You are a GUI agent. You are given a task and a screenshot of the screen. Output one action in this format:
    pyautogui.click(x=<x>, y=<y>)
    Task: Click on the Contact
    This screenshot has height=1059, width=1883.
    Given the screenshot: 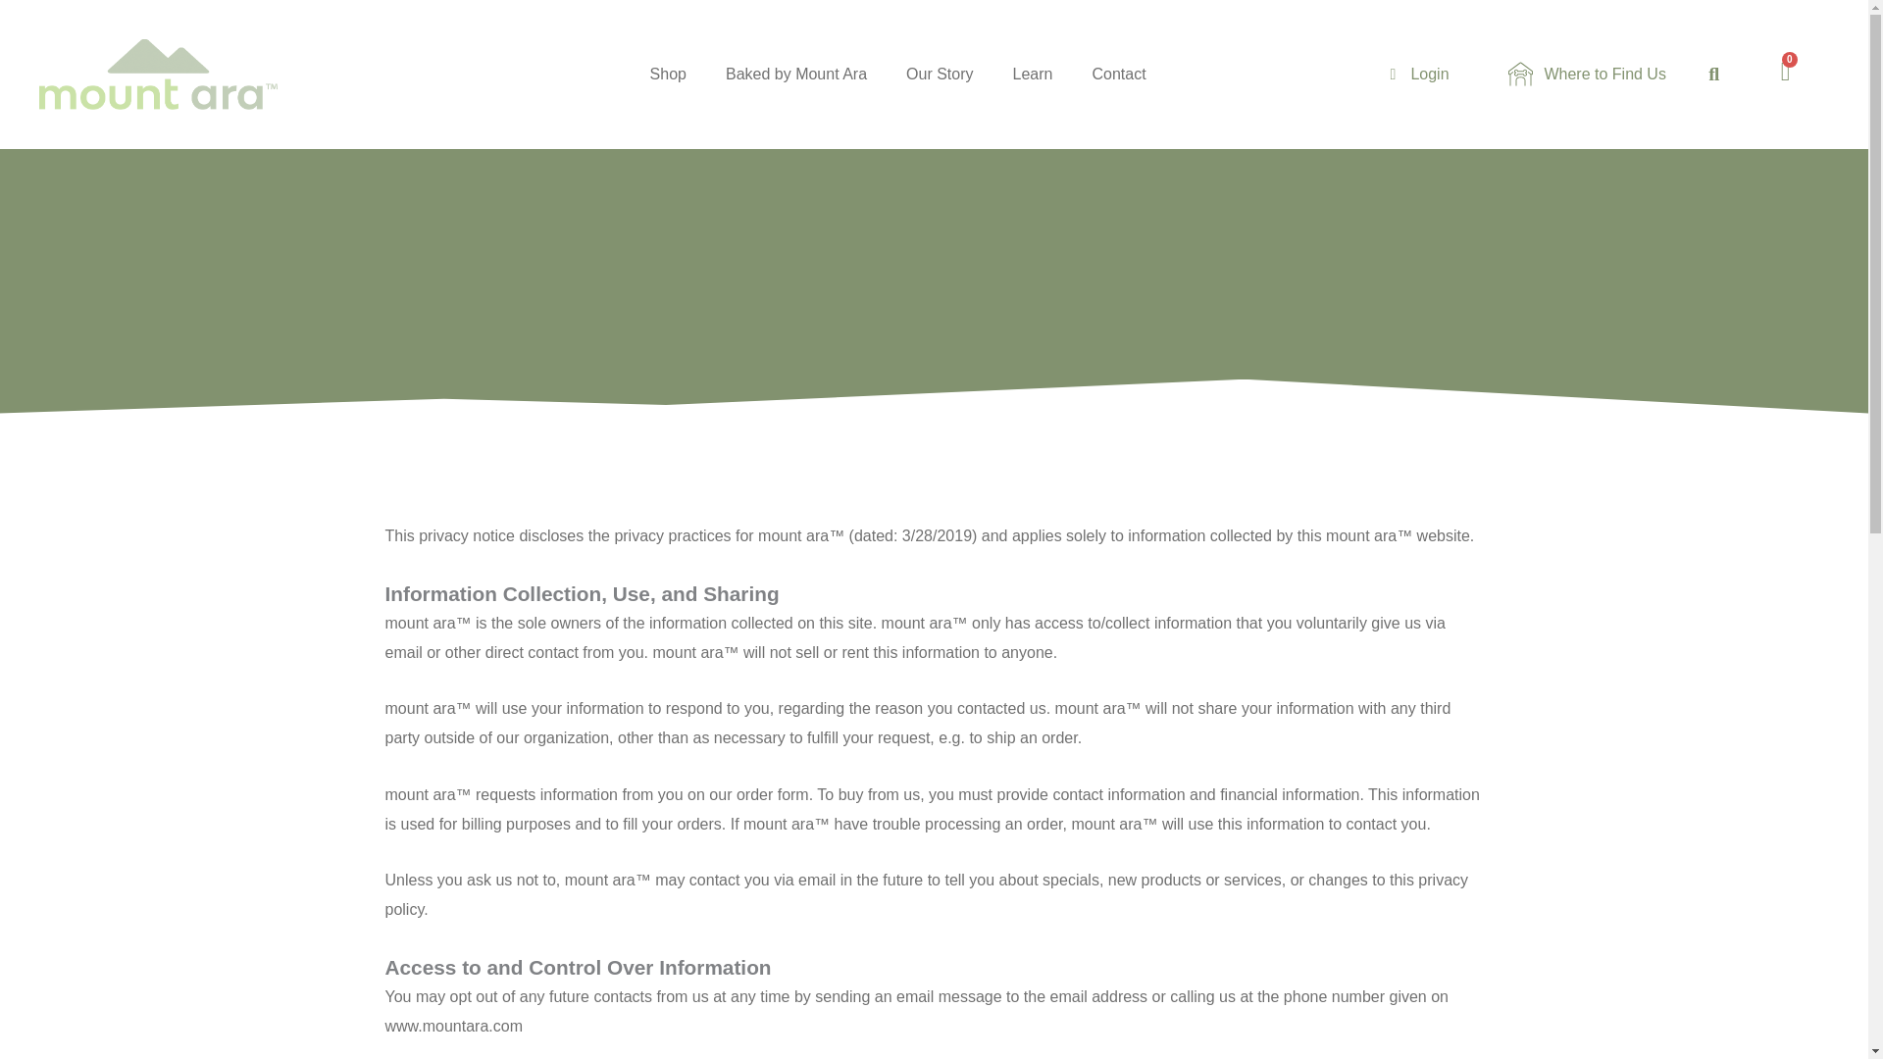 What is the action you would take?
    pyautogui.click(x=1118, y=75)
    